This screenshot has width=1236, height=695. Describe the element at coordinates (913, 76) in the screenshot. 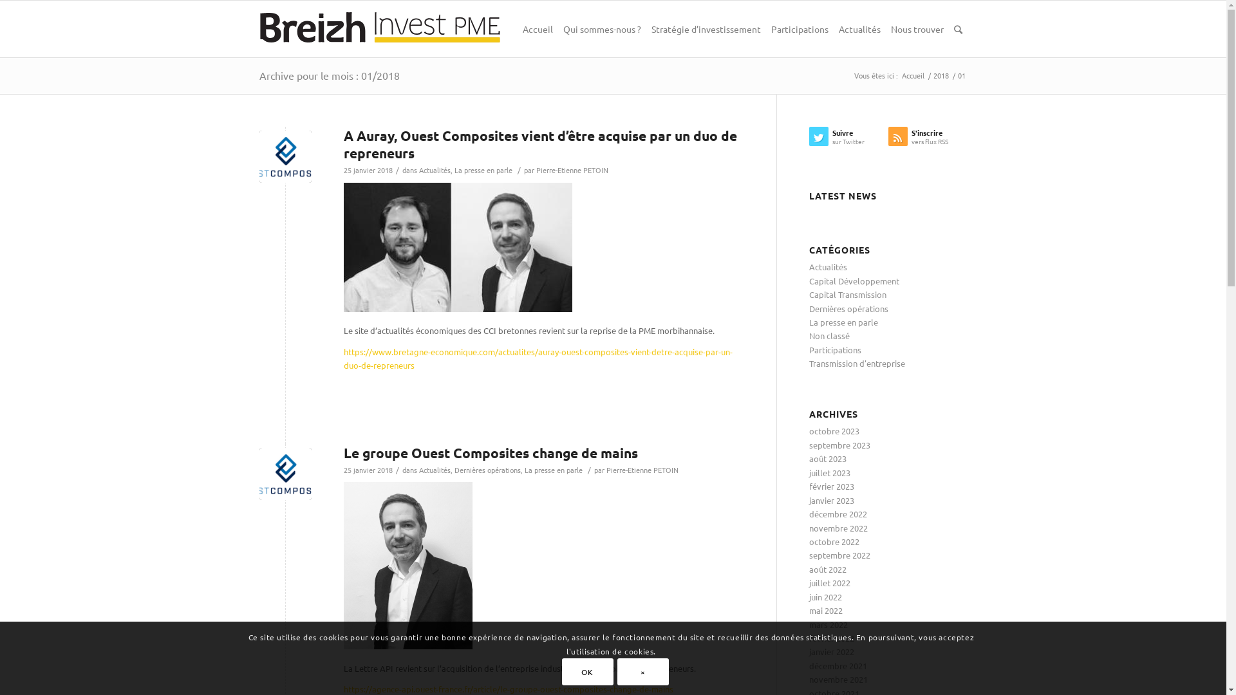

I see `Accueil` at that location.